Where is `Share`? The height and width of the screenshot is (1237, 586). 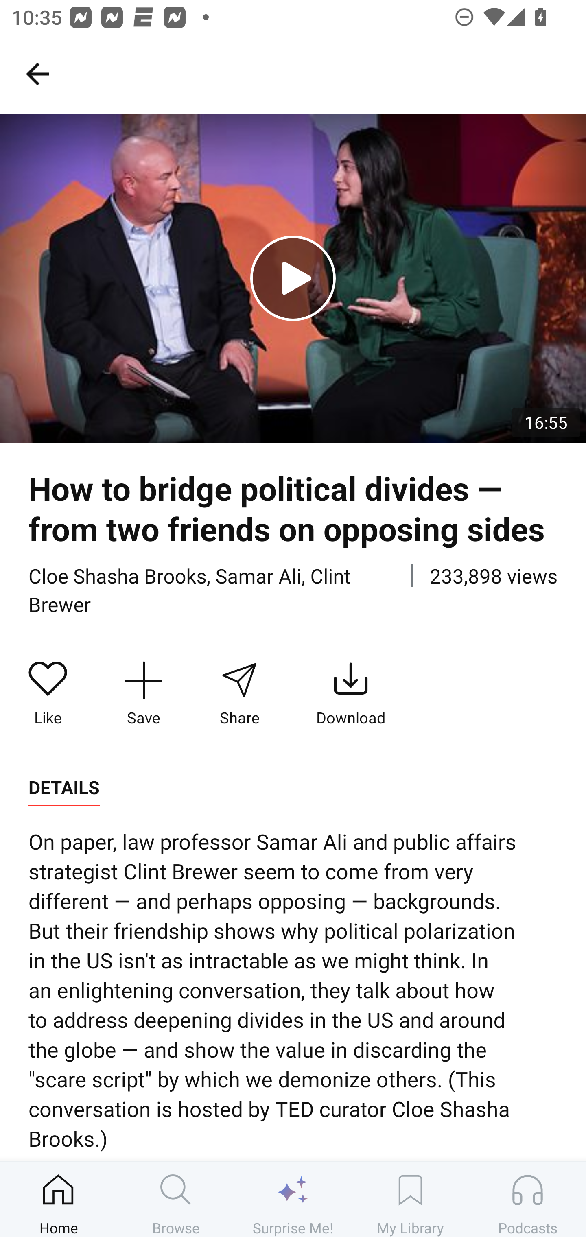
Share is located at coordinates (239, 694).